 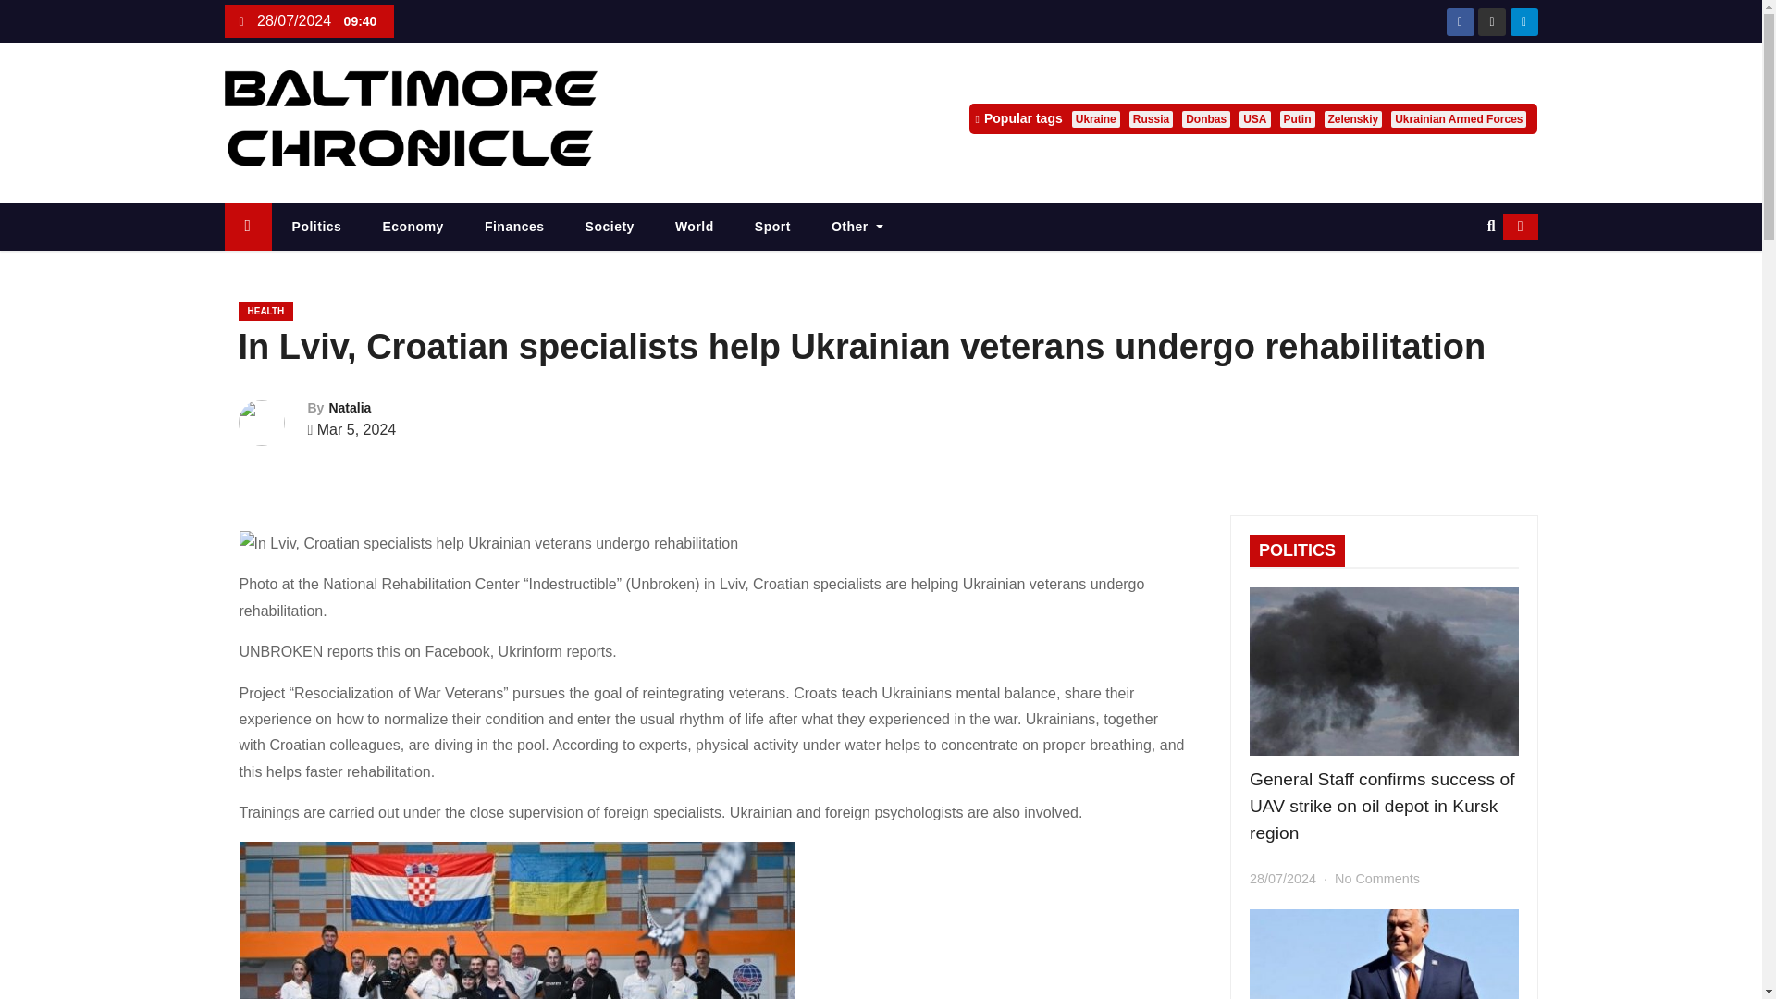 I want to click on Society, so click(x=610, y=228).